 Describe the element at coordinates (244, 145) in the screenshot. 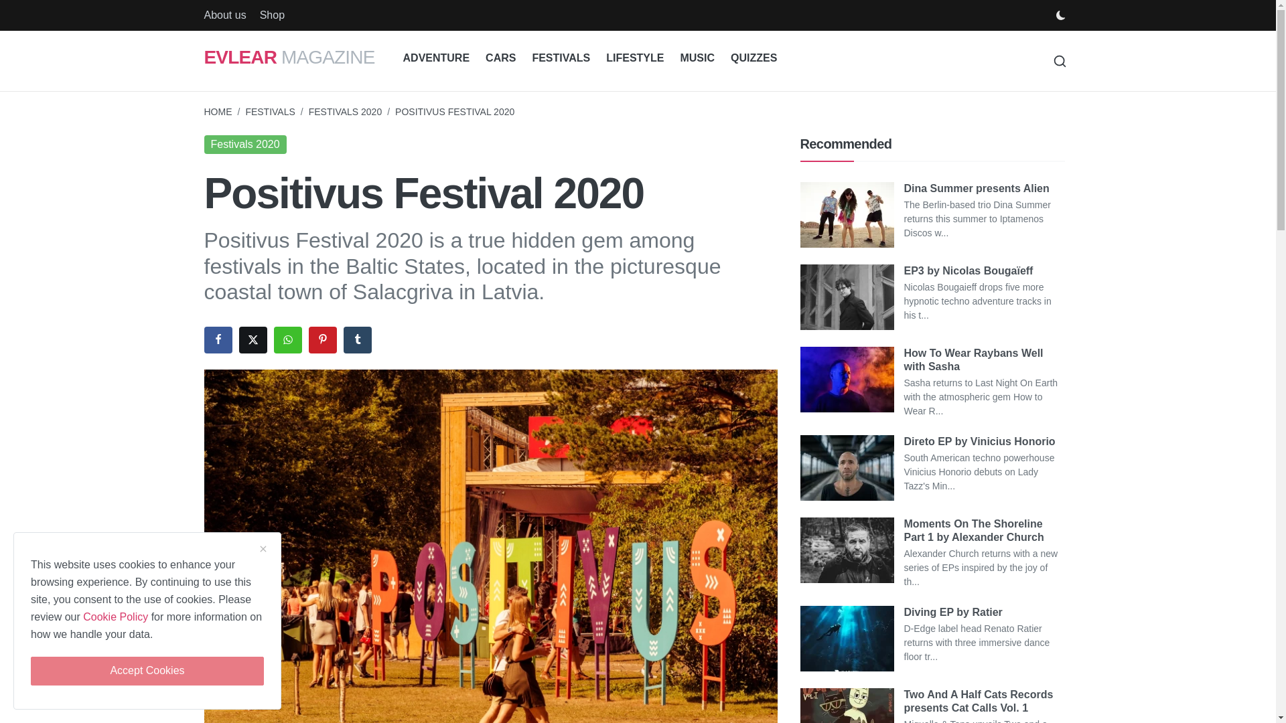

I see `Festivals 2020` at that location.